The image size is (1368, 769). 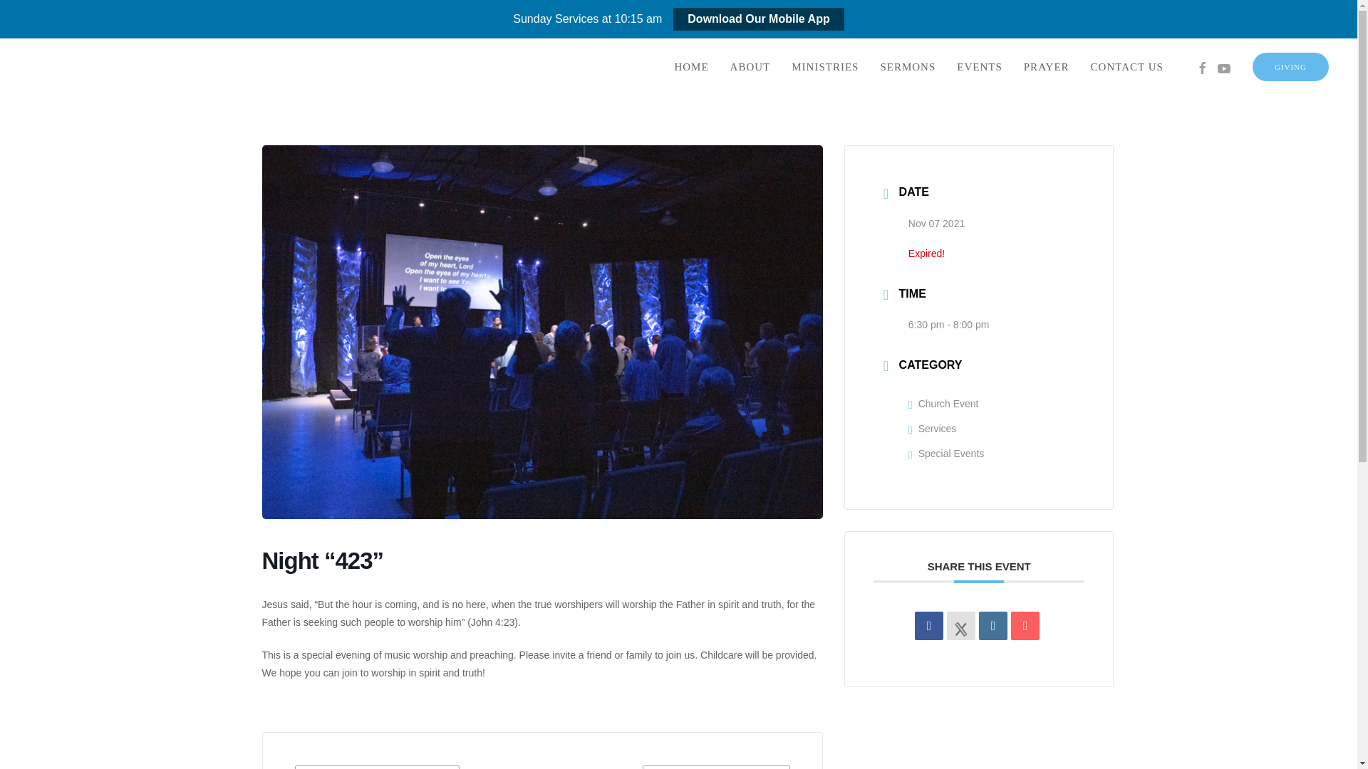 I want to click on ABOUT, so click(x=750, y=67).